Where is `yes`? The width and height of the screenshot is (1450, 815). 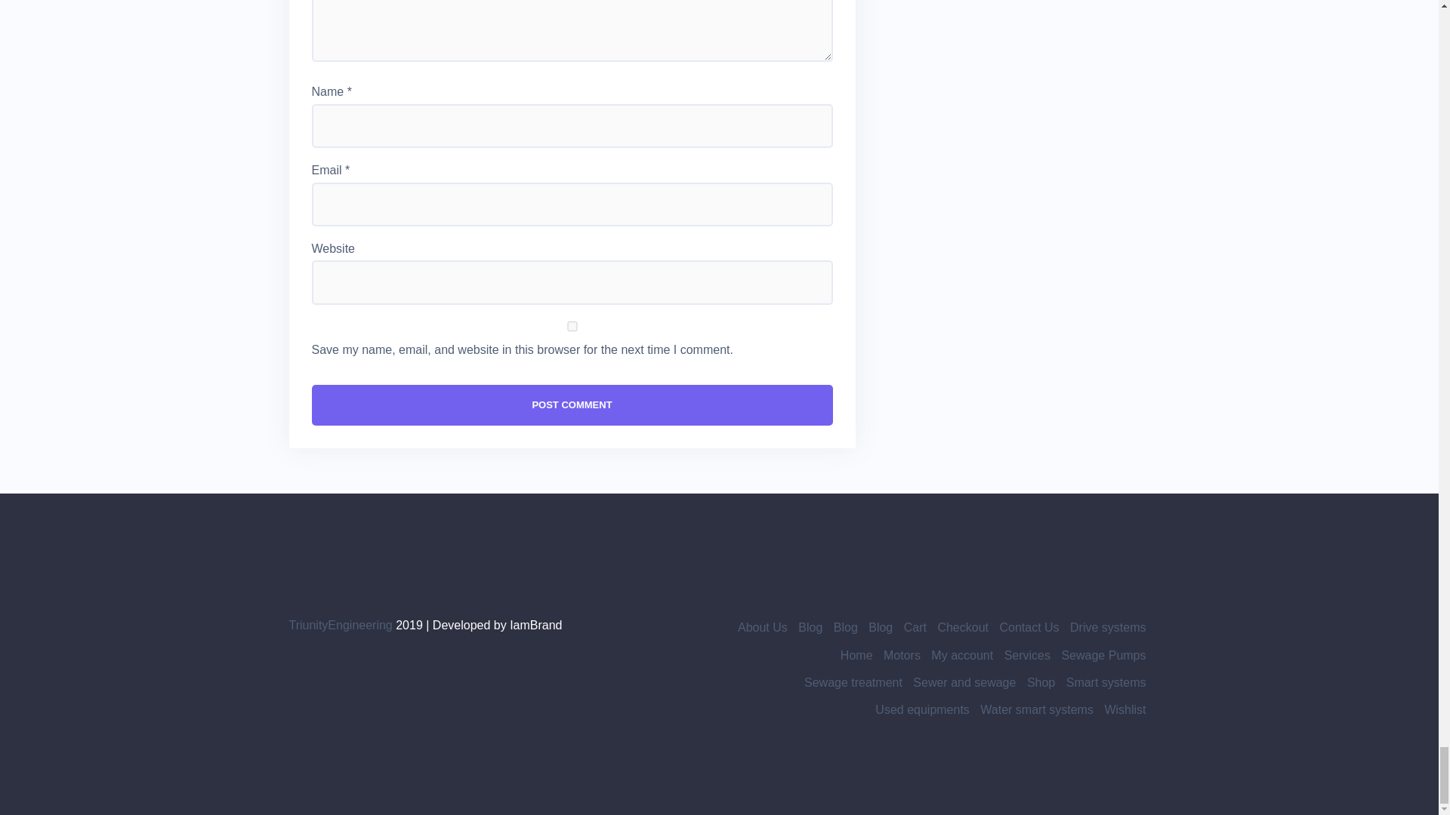 yes is located at coordinates (572, 326).